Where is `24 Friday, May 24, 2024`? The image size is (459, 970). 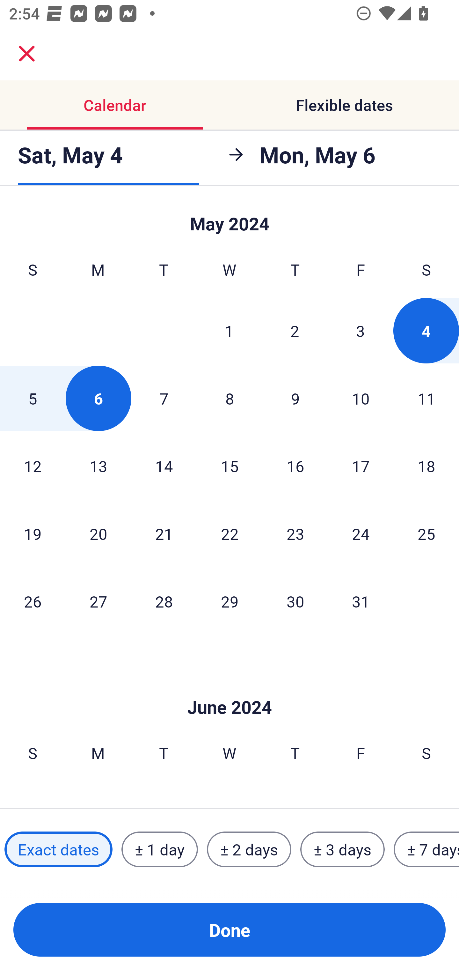 24 Friday, May 24, 2024 is located at coordinates (361, 533).